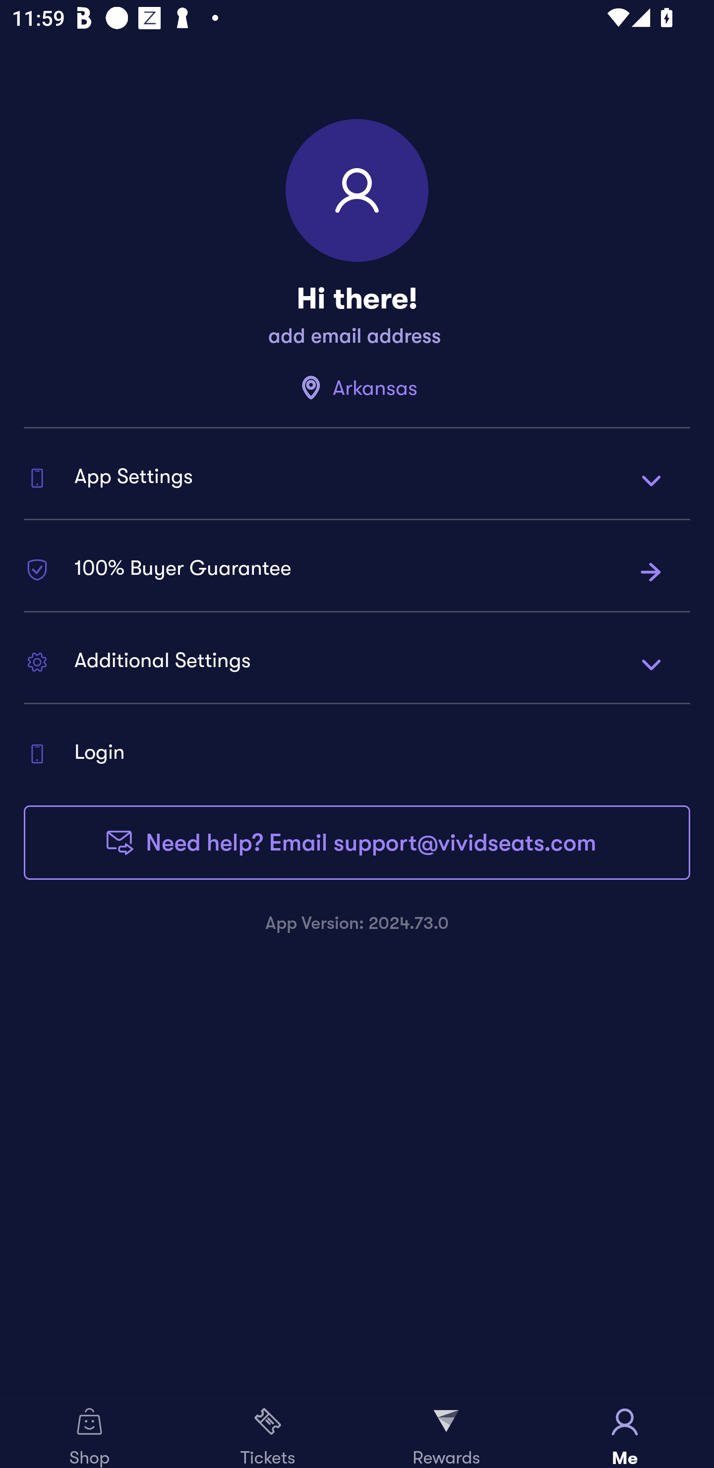 Image resolution: width=714 pixels, height=1468 pixels. What do you see at coordinates (357, 664) in the screenshot?
I see `Additional Settings ` at bounding box center [357, 664].